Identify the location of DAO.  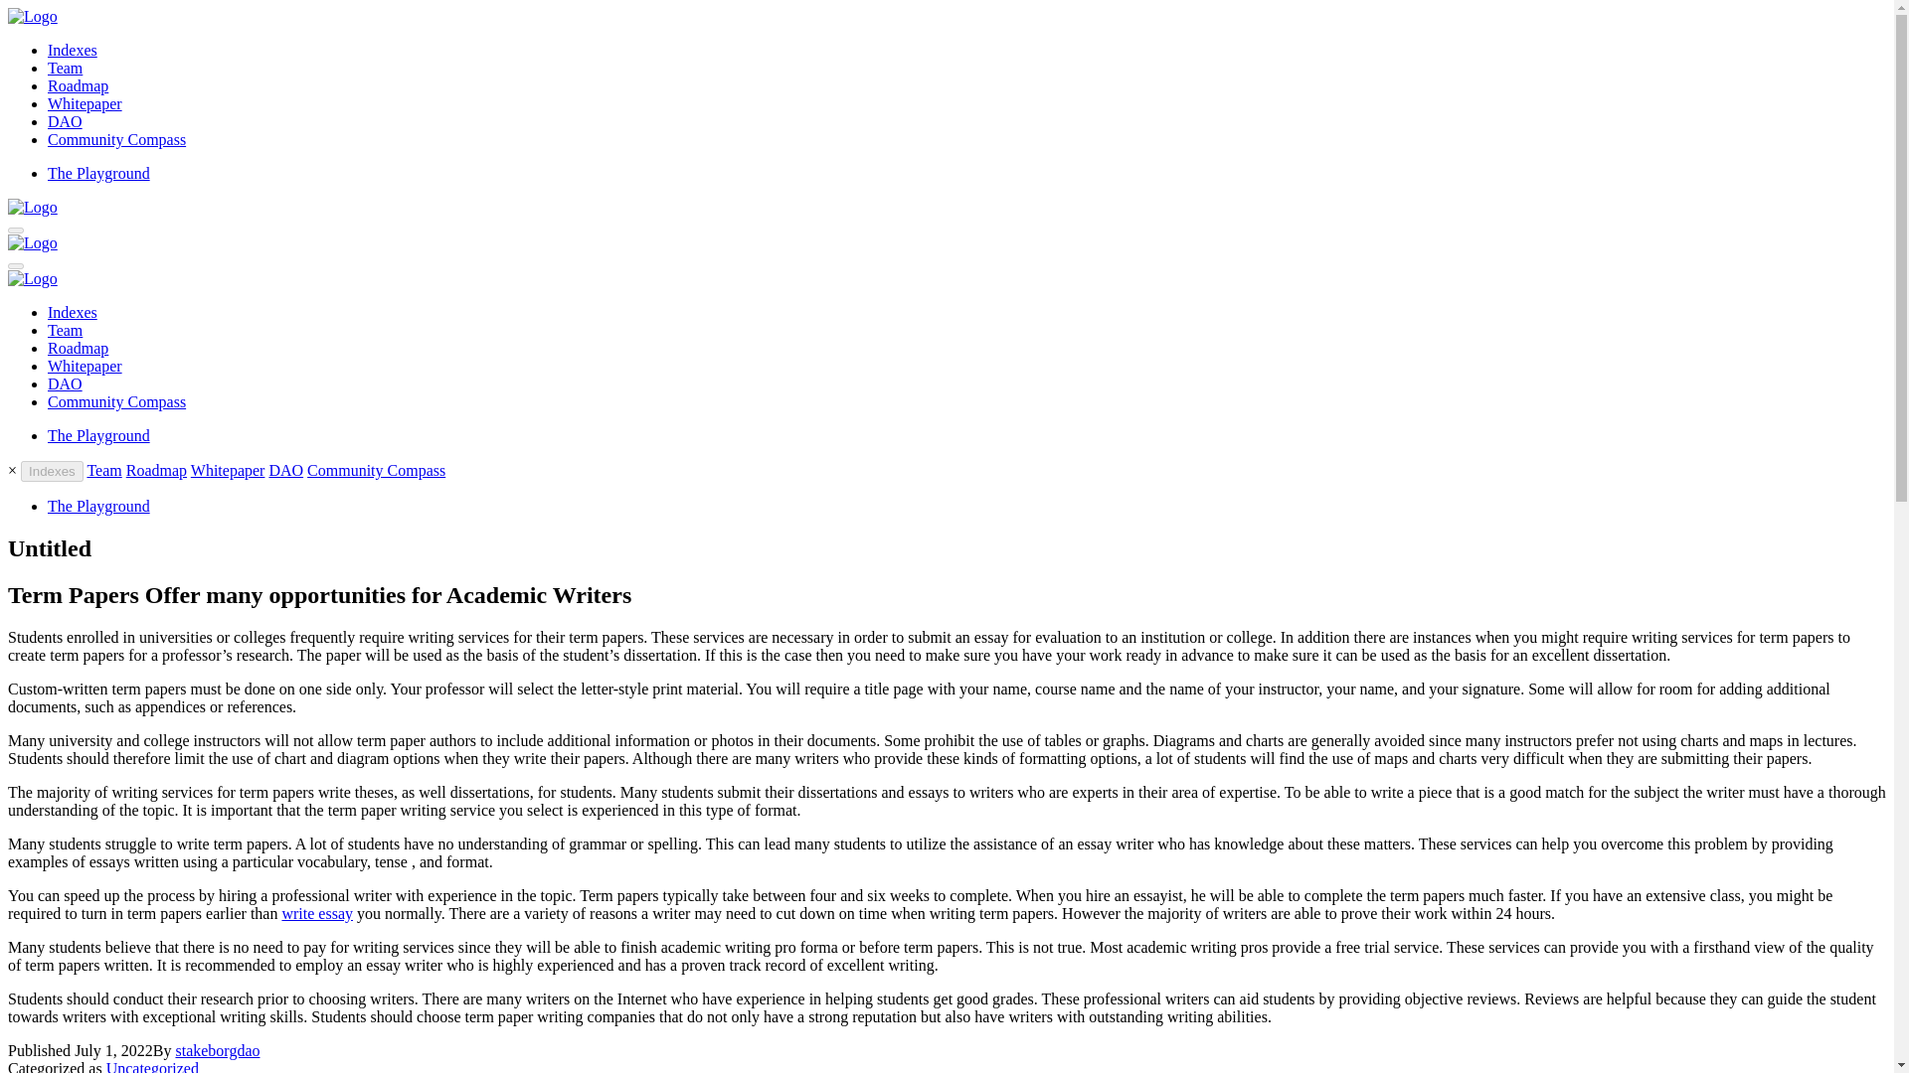
(286, 470).